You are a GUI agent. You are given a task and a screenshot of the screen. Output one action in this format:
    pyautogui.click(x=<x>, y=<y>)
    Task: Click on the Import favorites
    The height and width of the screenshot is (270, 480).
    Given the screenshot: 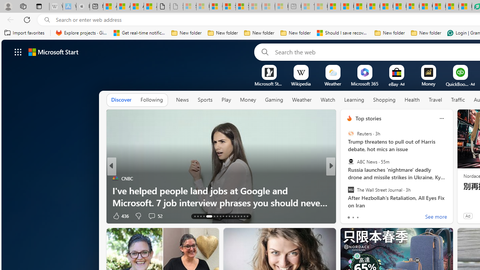 What is the action you would take?
    pyautogui.click(x=25, y=33)
    